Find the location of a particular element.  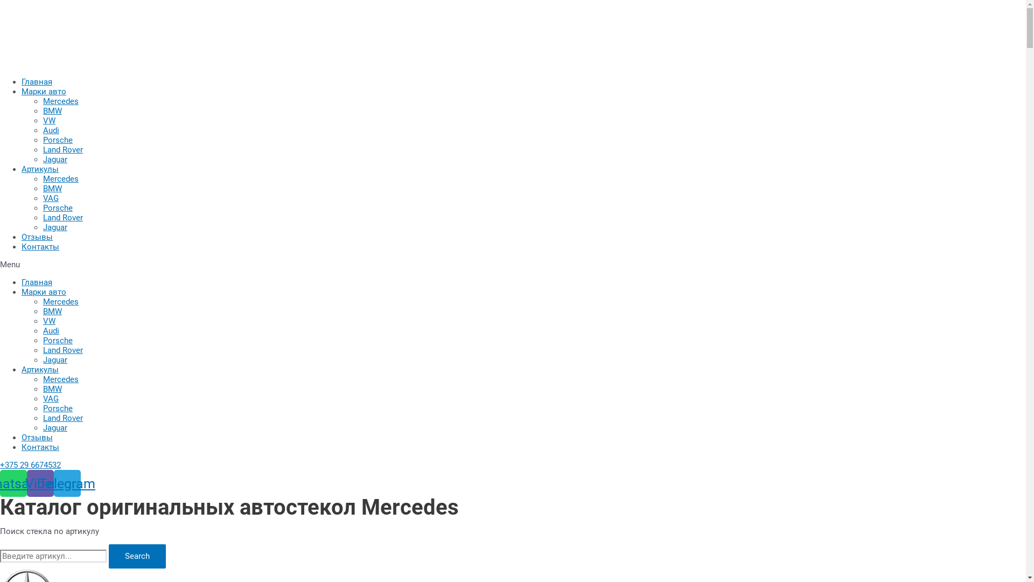

VW is located at coordinates (50, 321).